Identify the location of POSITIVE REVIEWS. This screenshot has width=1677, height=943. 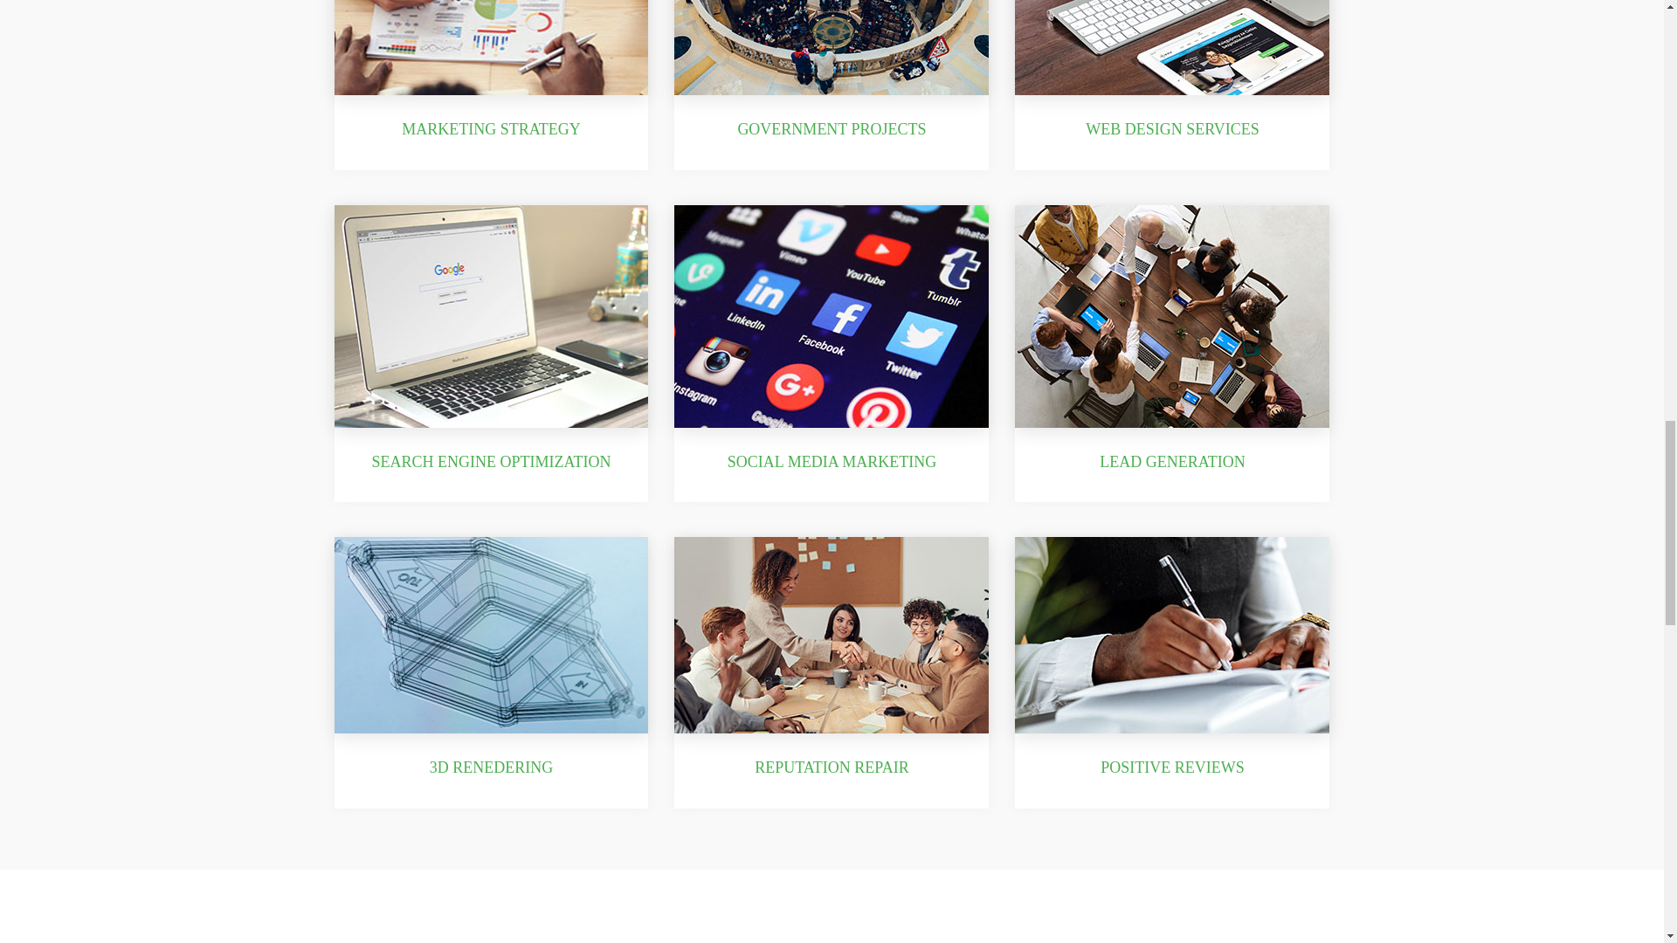
(1172, 767).